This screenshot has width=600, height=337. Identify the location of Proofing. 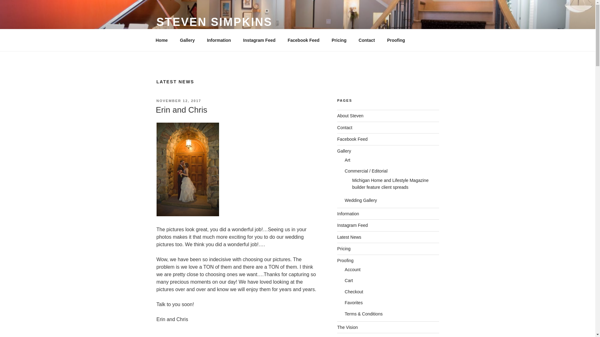
(396, 40).